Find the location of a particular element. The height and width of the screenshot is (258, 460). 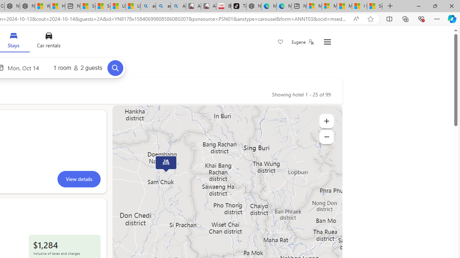

Split screen is located at coordinates (389, 19).